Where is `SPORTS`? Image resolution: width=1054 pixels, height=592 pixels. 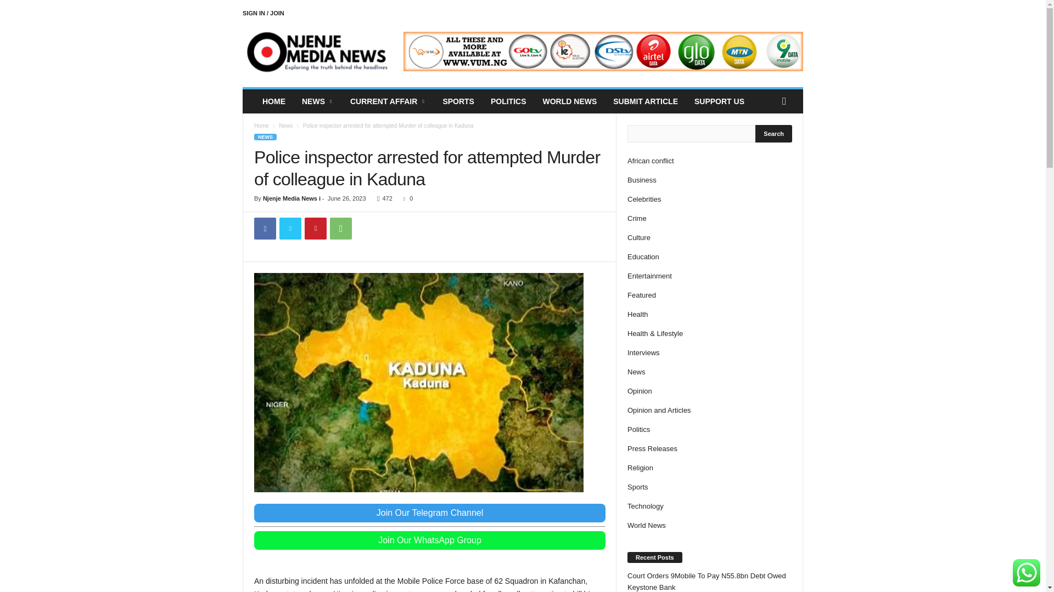
SPORTS is located at coordinates (458, 101).